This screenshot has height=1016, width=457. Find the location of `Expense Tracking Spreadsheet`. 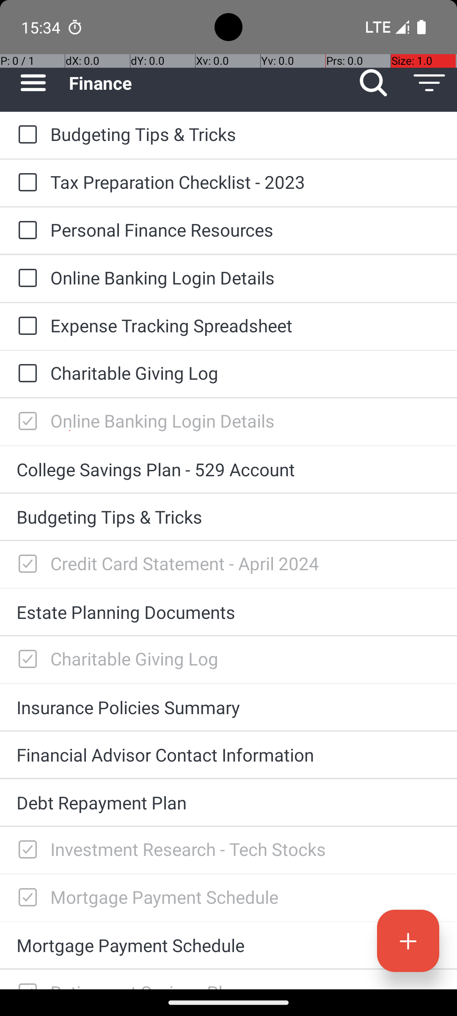

Expense Tracking Spreadsheet is located at coordinates (245, 325).